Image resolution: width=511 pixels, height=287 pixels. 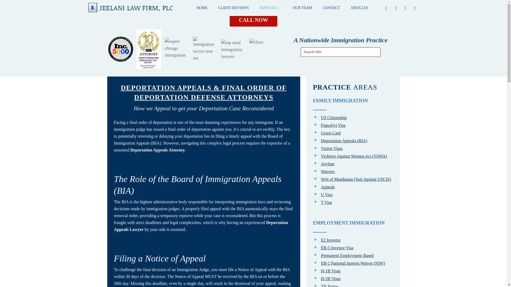 I want to click on HOME, so click(x=202, y=8).